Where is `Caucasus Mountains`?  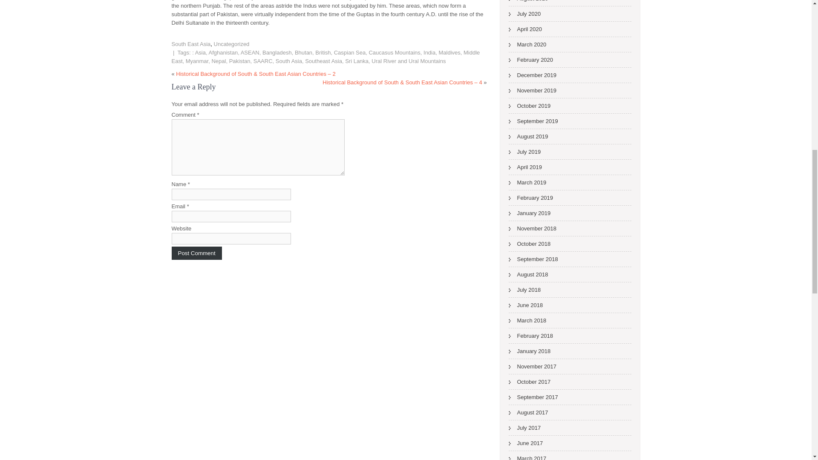 Caucasus Mountains is located at coordinates (395, 52).